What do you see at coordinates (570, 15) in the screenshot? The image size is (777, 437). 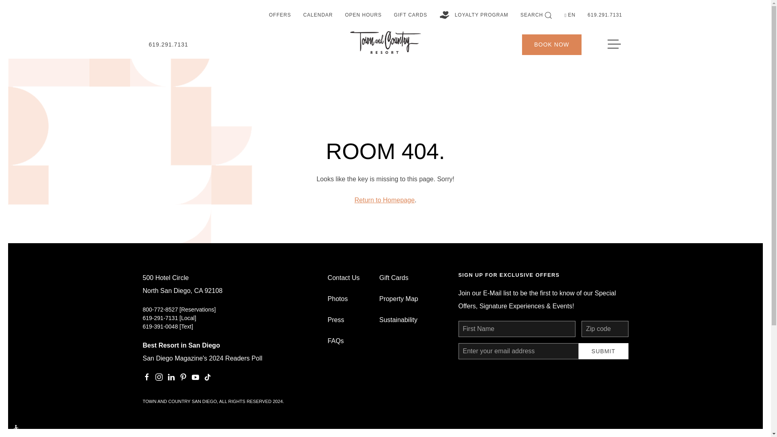 I see `EN` at bounding box center [570, 15].